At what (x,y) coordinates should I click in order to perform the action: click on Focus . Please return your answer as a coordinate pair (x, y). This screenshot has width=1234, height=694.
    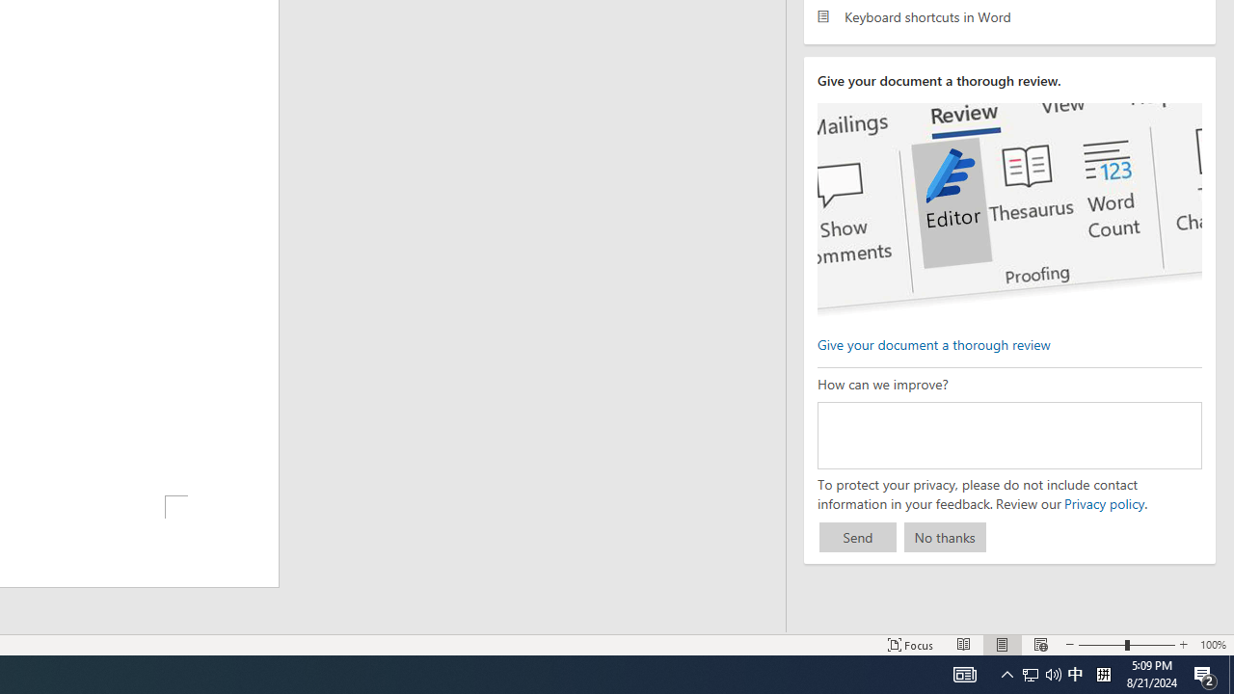
    Looking at the image, I should click on (910, 644).